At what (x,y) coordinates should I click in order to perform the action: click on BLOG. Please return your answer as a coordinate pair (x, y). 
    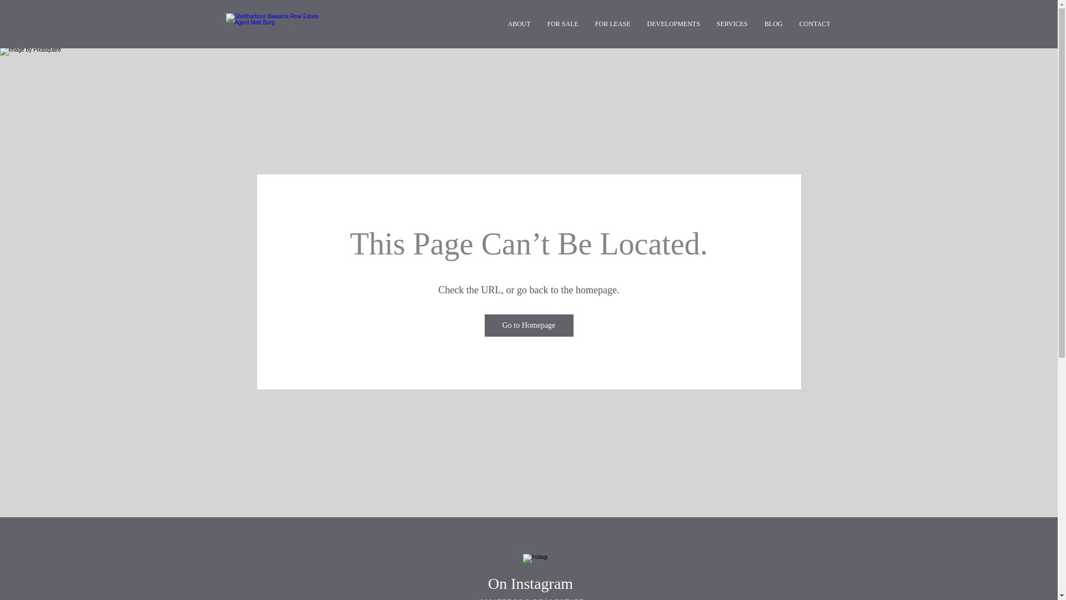
    Looking at the image, I should click on (774, 24).